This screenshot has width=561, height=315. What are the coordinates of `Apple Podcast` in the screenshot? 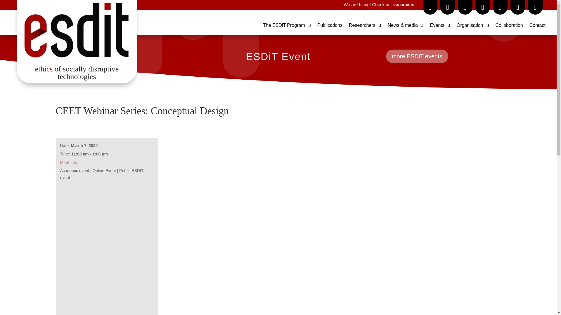 It's located at (430, 7).